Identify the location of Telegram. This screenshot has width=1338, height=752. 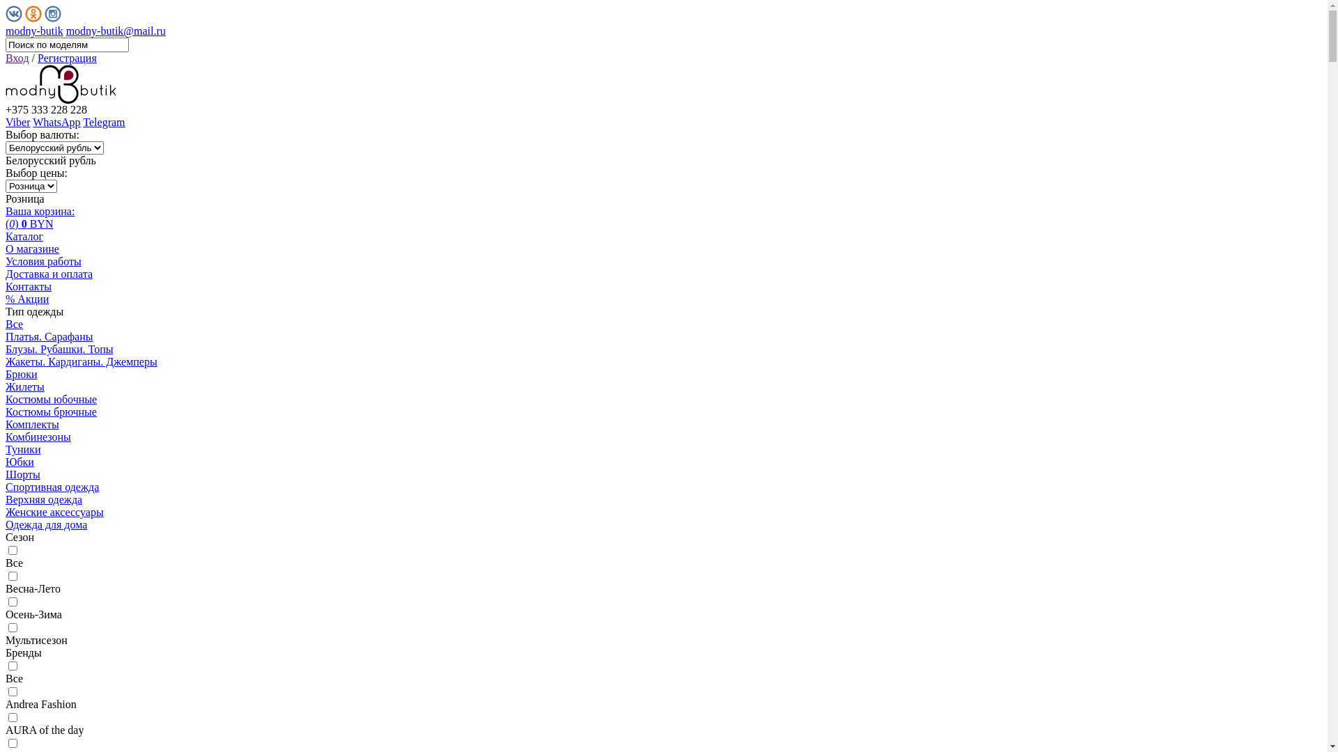
(104, 123).